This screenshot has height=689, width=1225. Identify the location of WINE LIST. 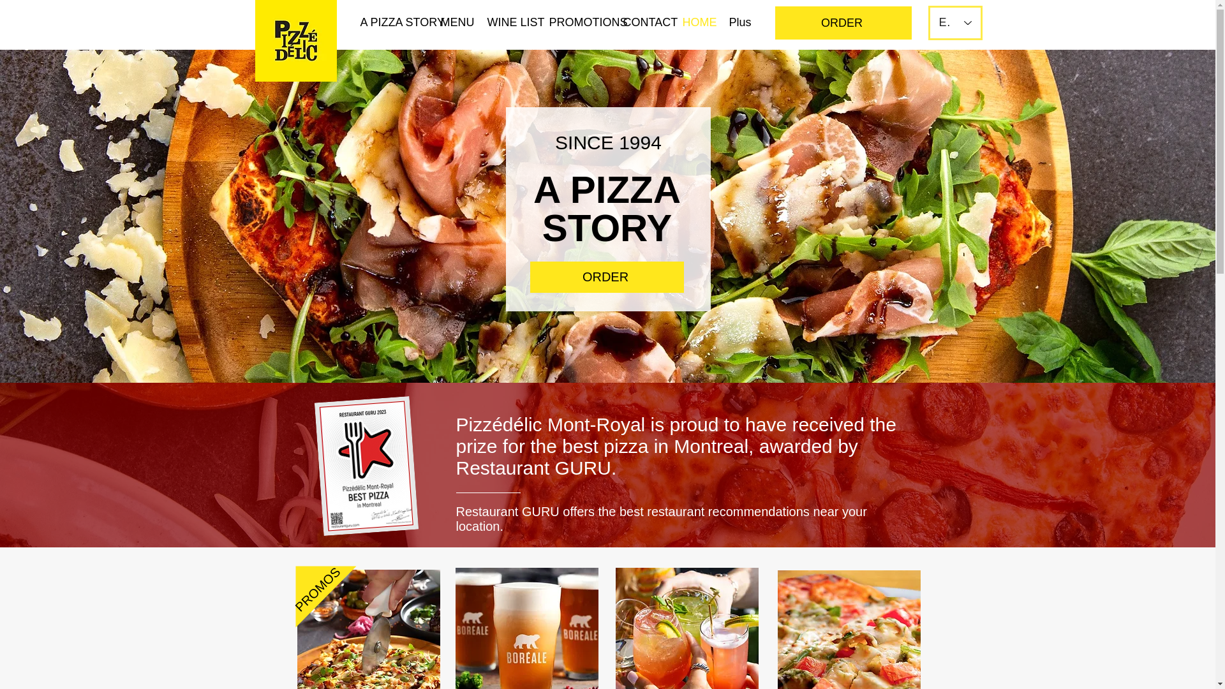
(508, 22).